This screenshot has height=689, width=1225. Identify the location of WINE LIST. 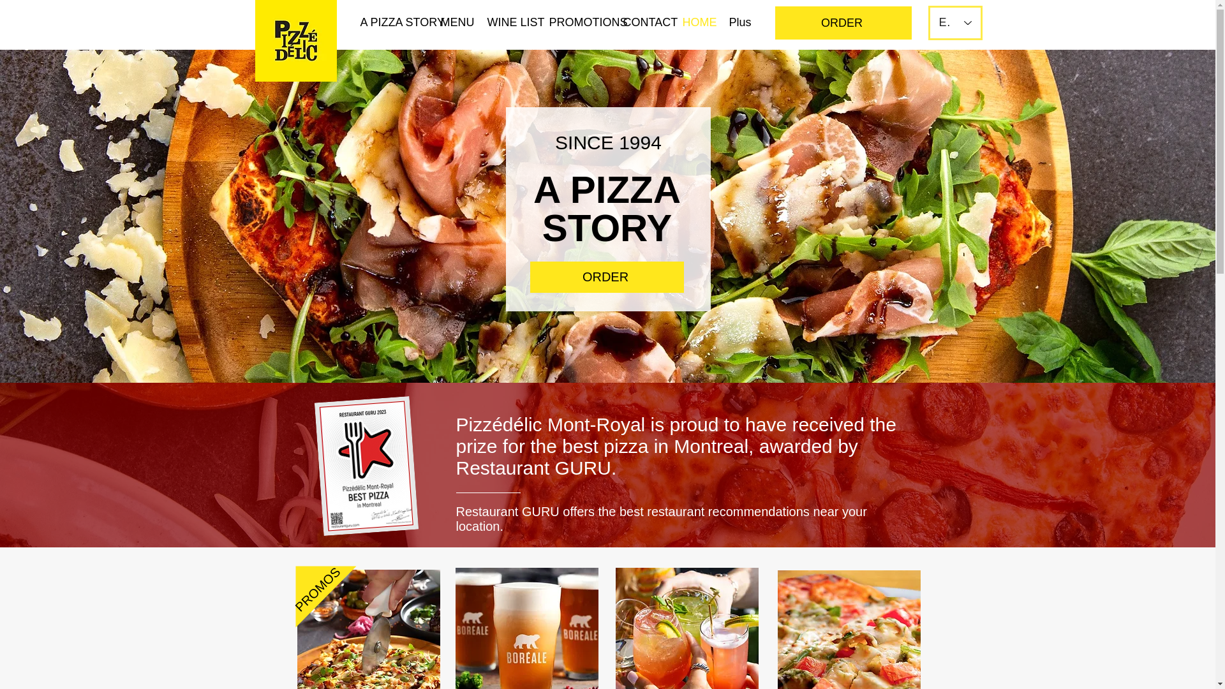
(508, 22).